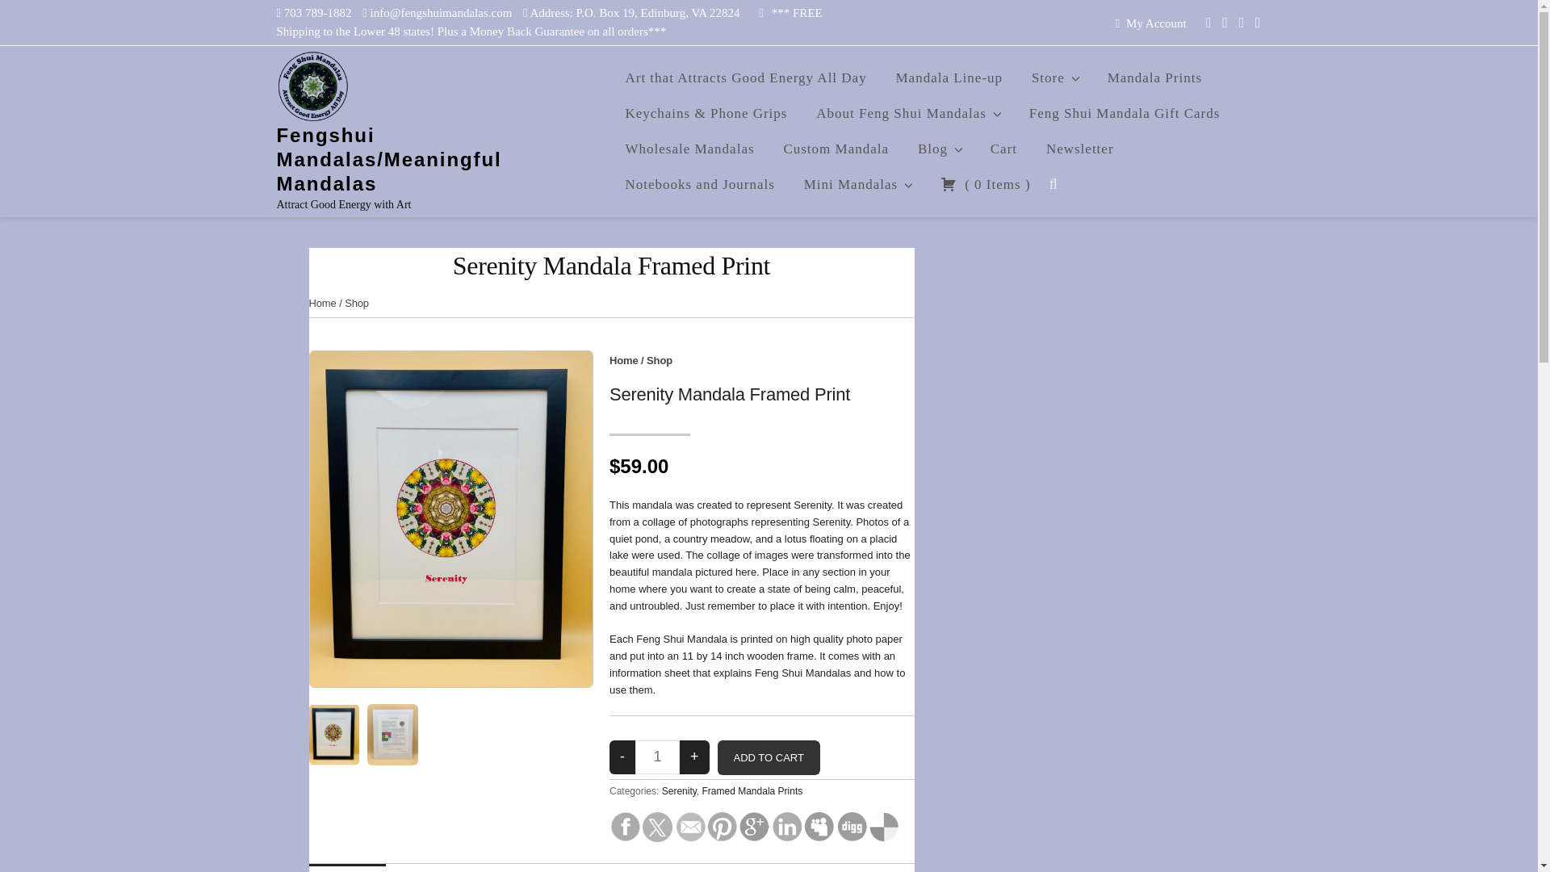  I want to click on 1, so click(657, 757).